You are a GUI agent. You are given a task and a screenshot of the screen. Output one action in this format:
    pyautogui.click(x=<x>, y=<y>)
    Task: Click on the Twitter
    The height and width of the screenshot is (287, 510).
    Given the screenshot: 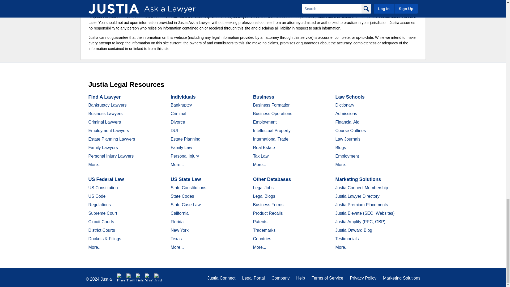 What is the action you would take?
    pyautogui.click(x=130, y=277)
    